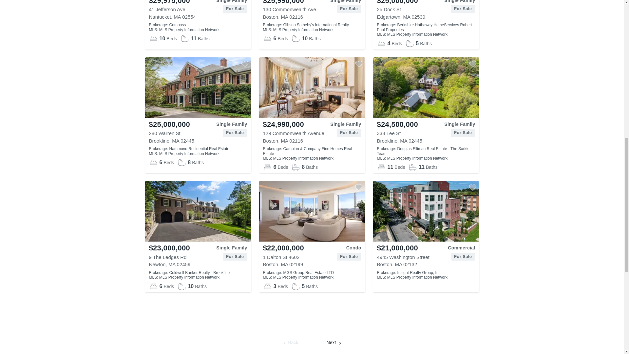 This screenshot has width=629, height=354. What do you see at coordinates (358, 187) in the screenshot?
I see `Save to favorites` at bounding box center [358, 187].